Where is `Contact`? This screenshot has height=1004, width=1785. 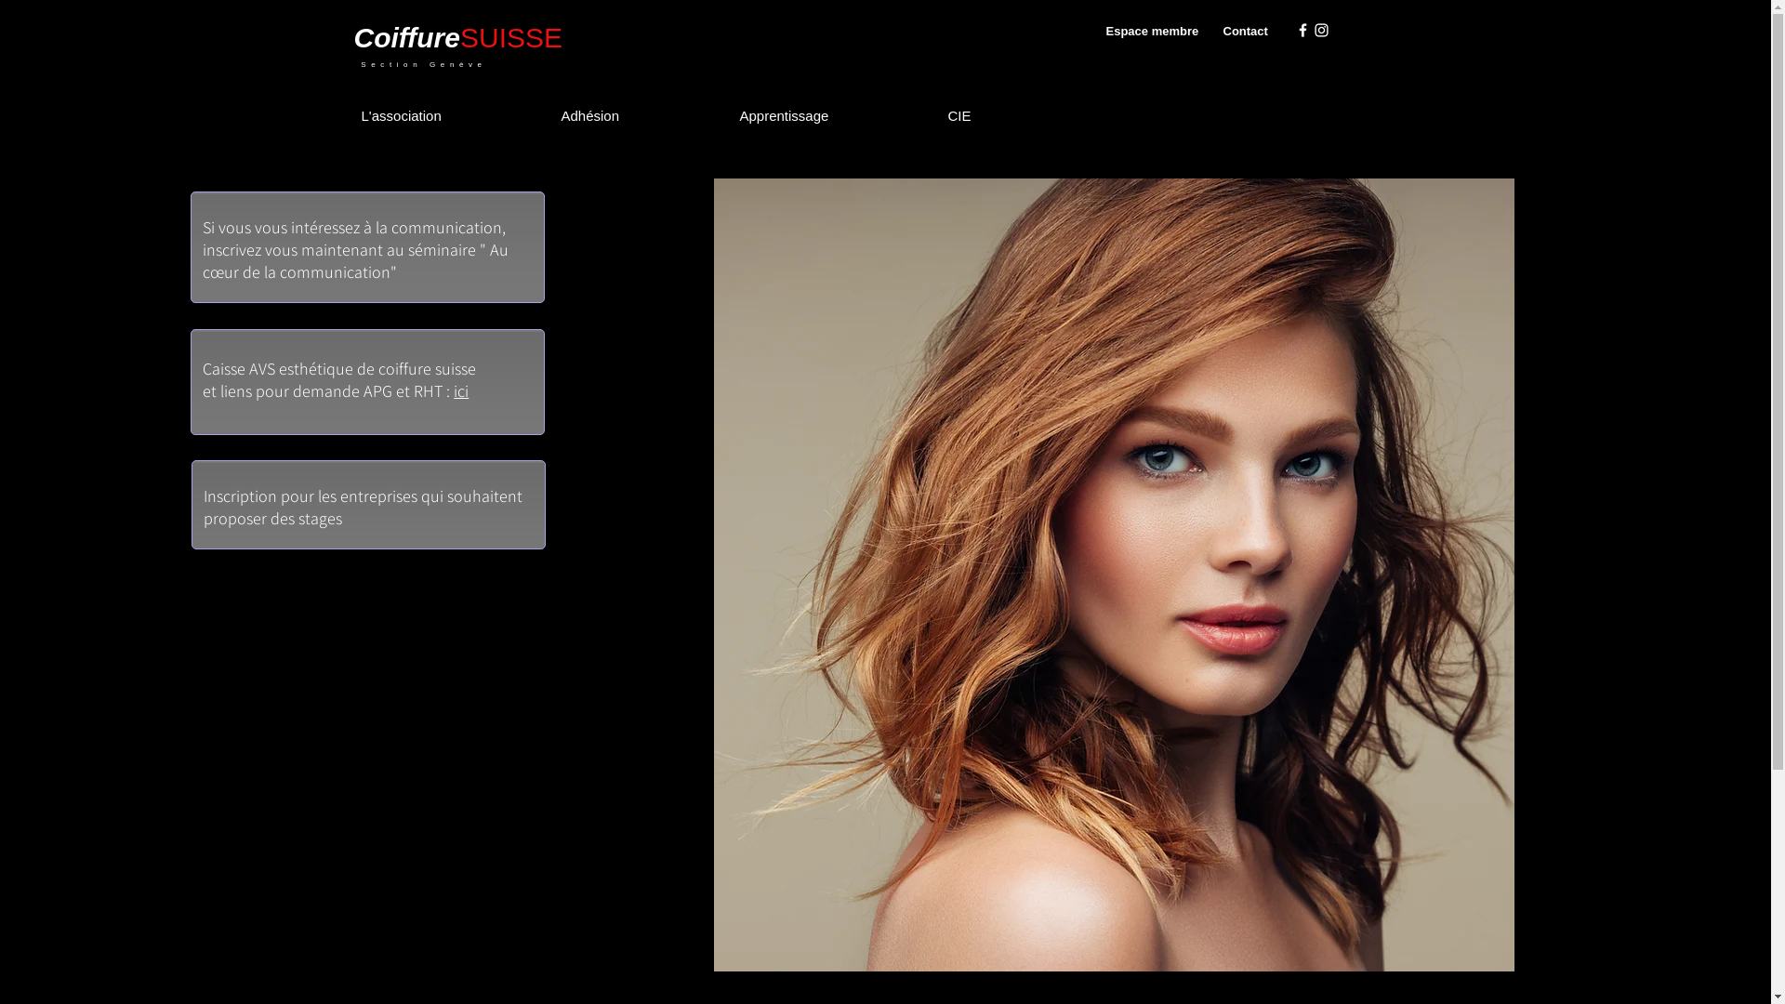 Contact is located at coordinates (1246, 32).